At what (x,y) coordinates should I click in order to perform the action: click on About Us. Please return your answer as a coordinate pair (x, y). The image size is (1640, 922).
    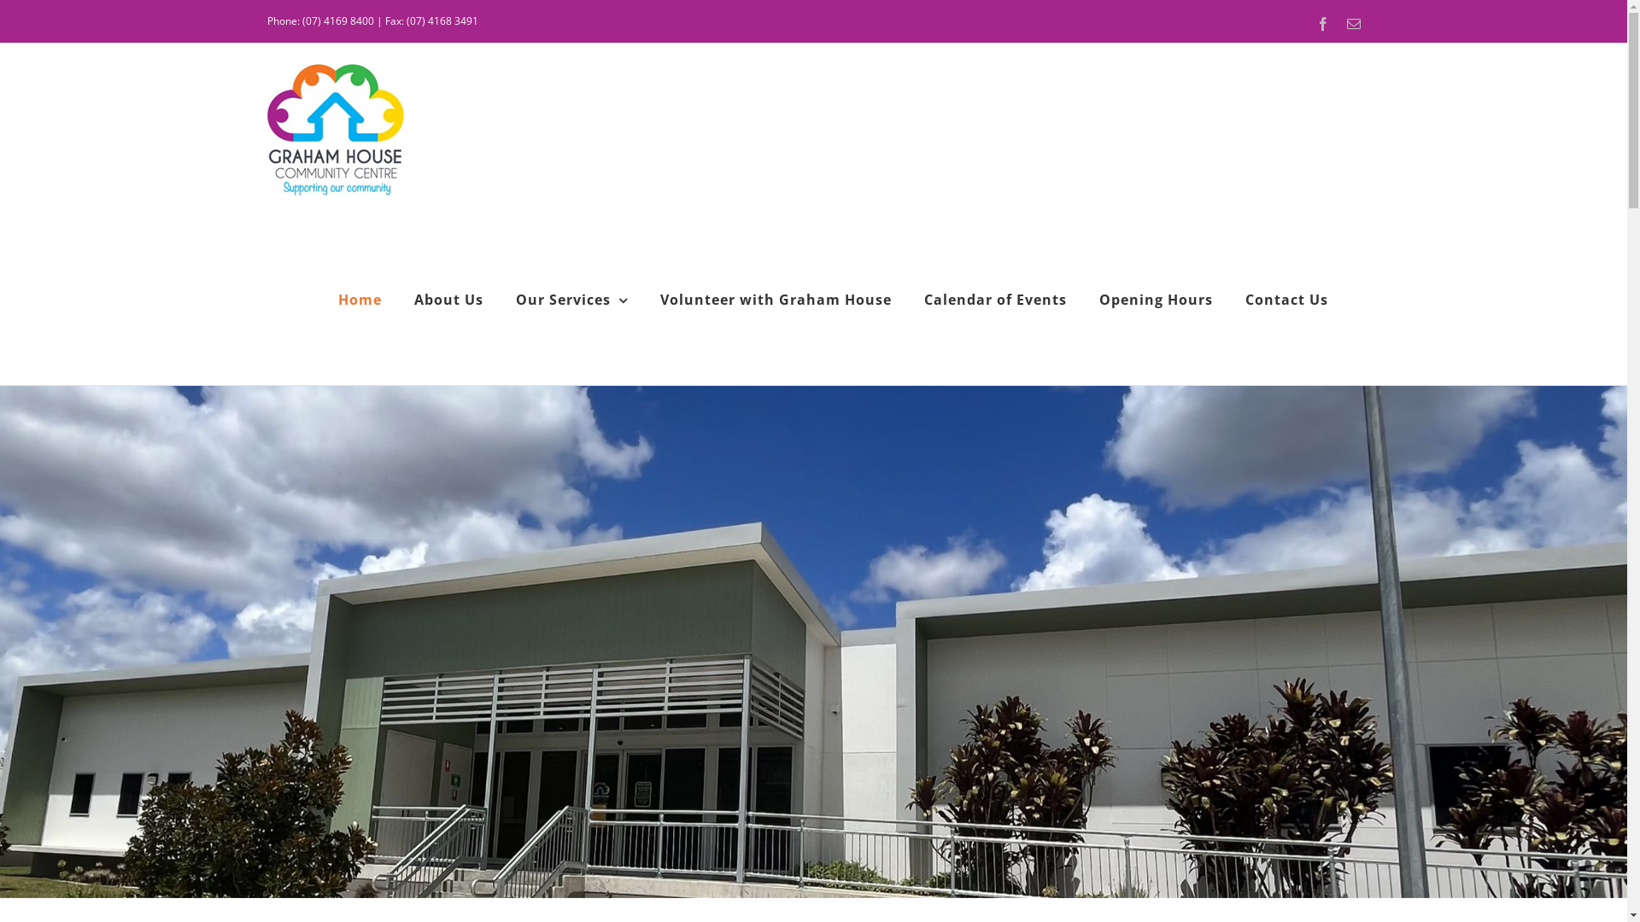
    Looking at the image, I should click on (448, 300).